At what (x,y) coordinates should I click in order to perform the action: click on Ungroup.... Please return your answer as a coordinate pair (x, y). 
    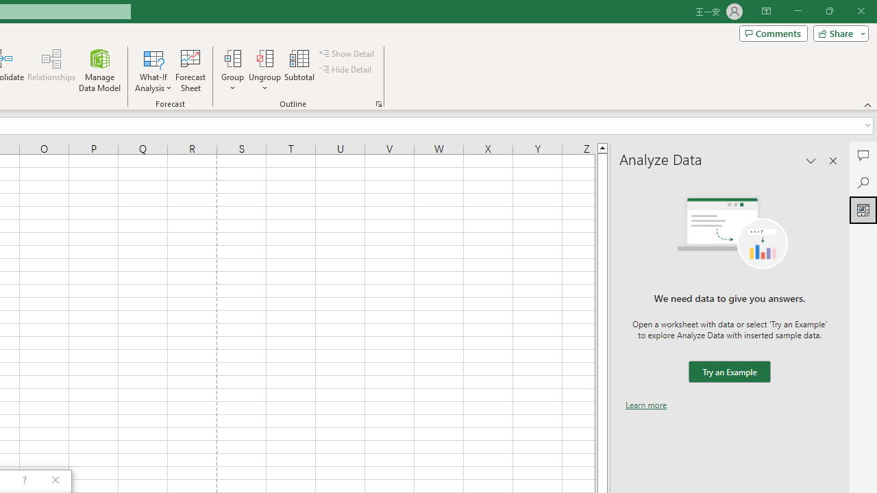
    Looking at the image, I should click on (264, 70).